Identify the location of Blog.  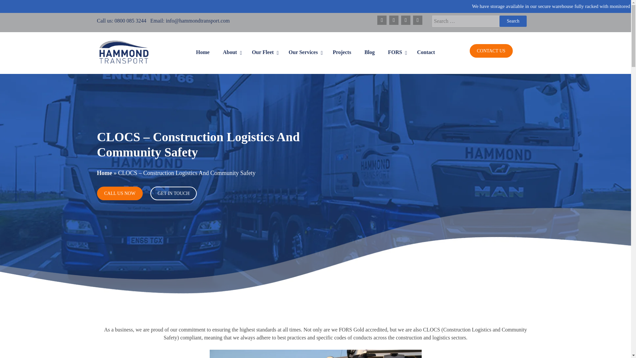
(369, 52).